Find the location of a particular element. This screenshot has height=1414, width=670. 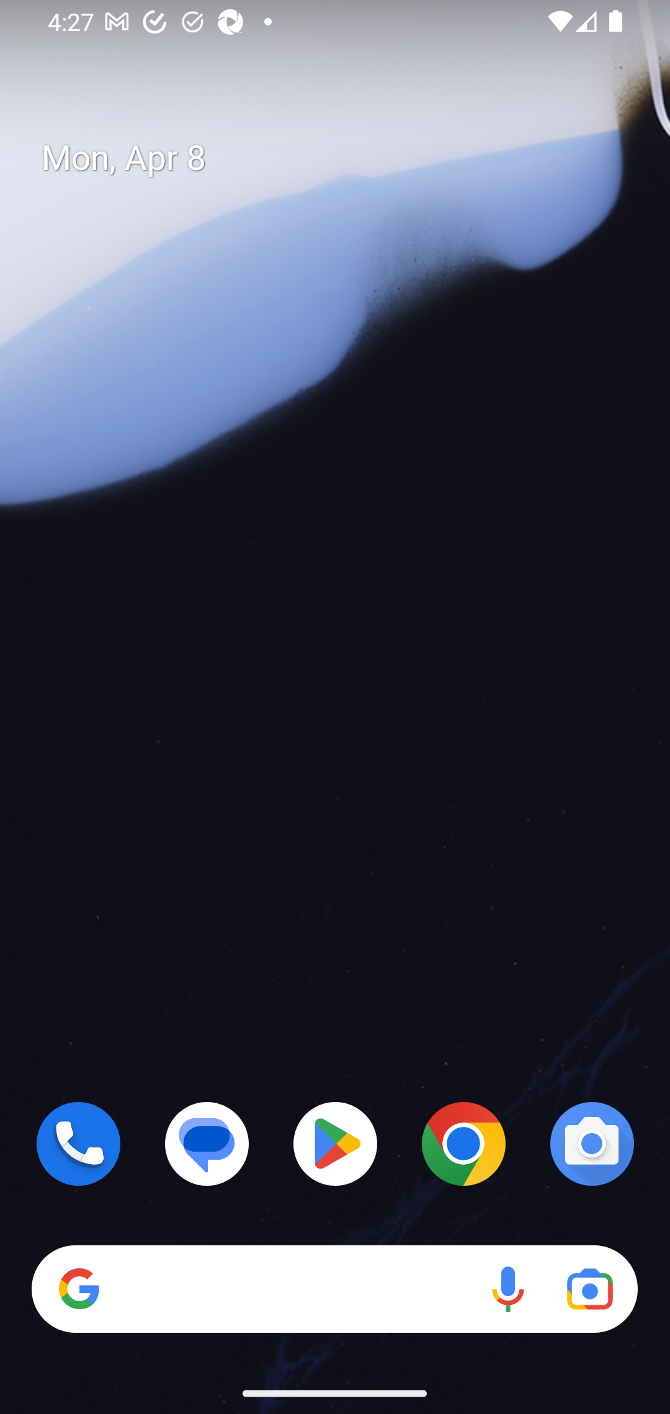

Search Voice search Google Lens is located at coordinates (334, 1289).